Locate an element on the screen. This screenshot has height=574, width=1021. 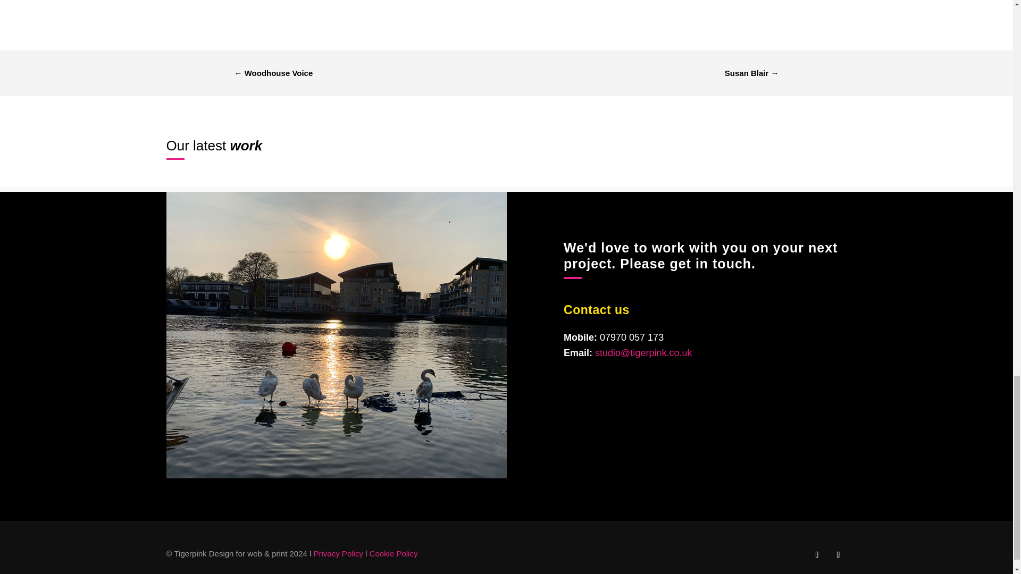
Follow on X is located at coordinates (817, 555).